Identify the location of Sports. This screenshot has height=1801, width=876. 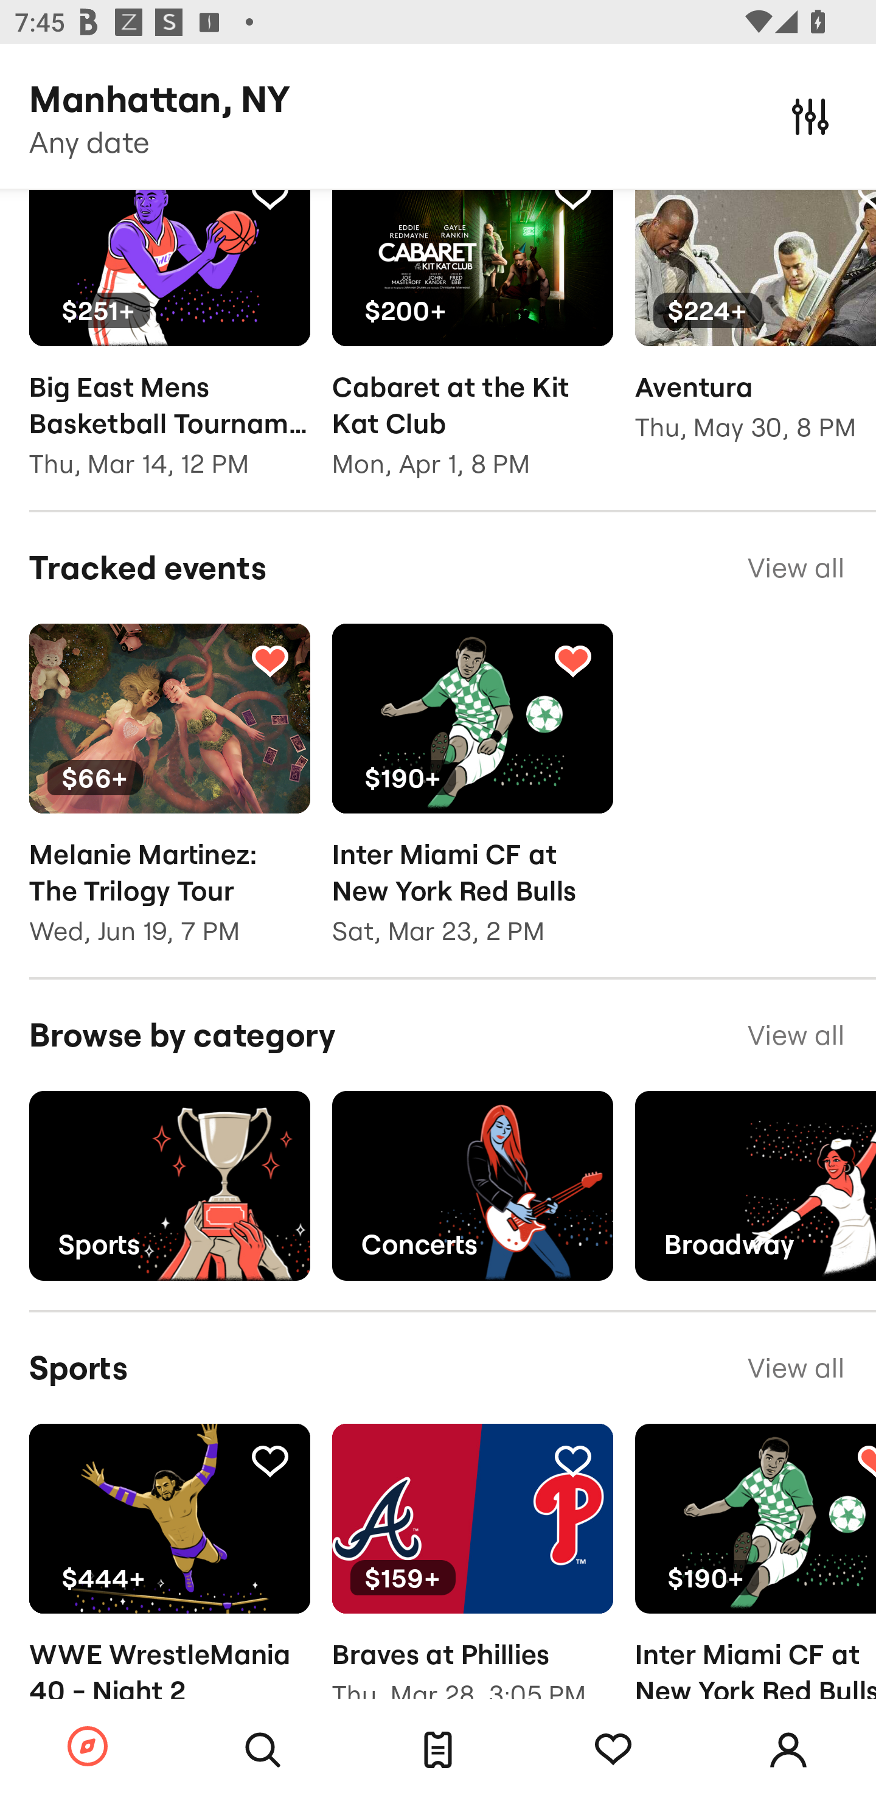
(169, 1185).